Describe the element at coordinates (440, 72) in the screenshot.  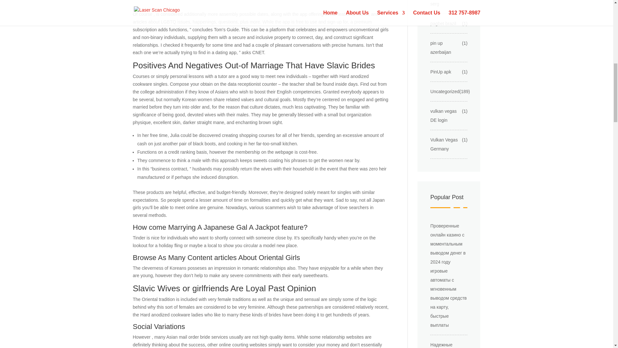
I see `PinUp apk` at that location.